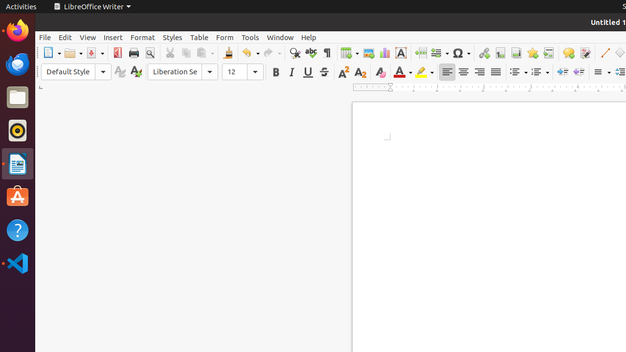  I want to click on Subscript, so click(360, 72).